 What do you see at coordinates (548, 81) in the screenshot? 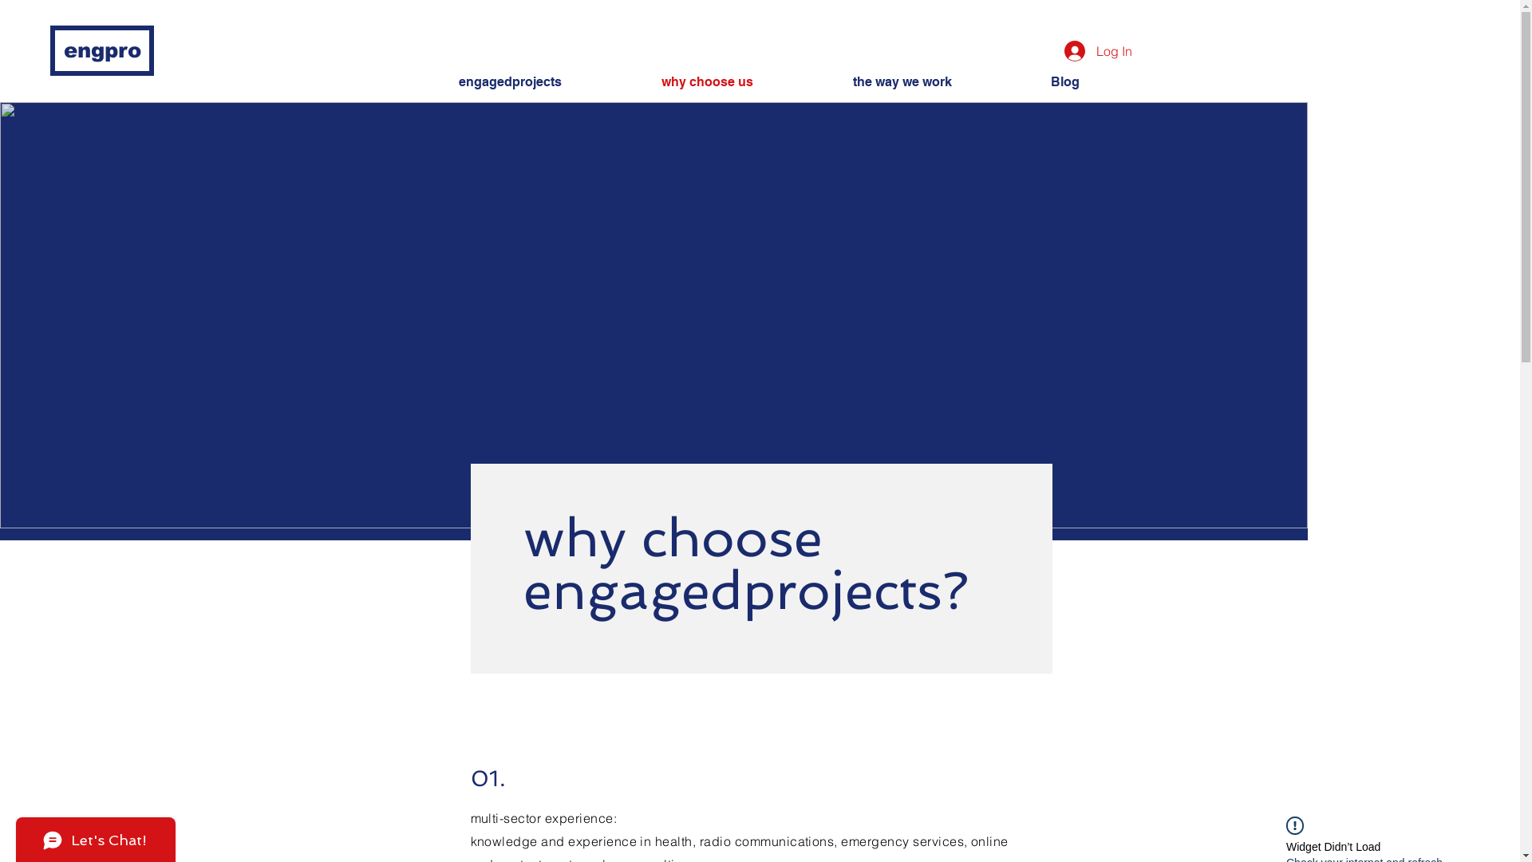
I see `engagedprojects` at bounding box center [548, 81].